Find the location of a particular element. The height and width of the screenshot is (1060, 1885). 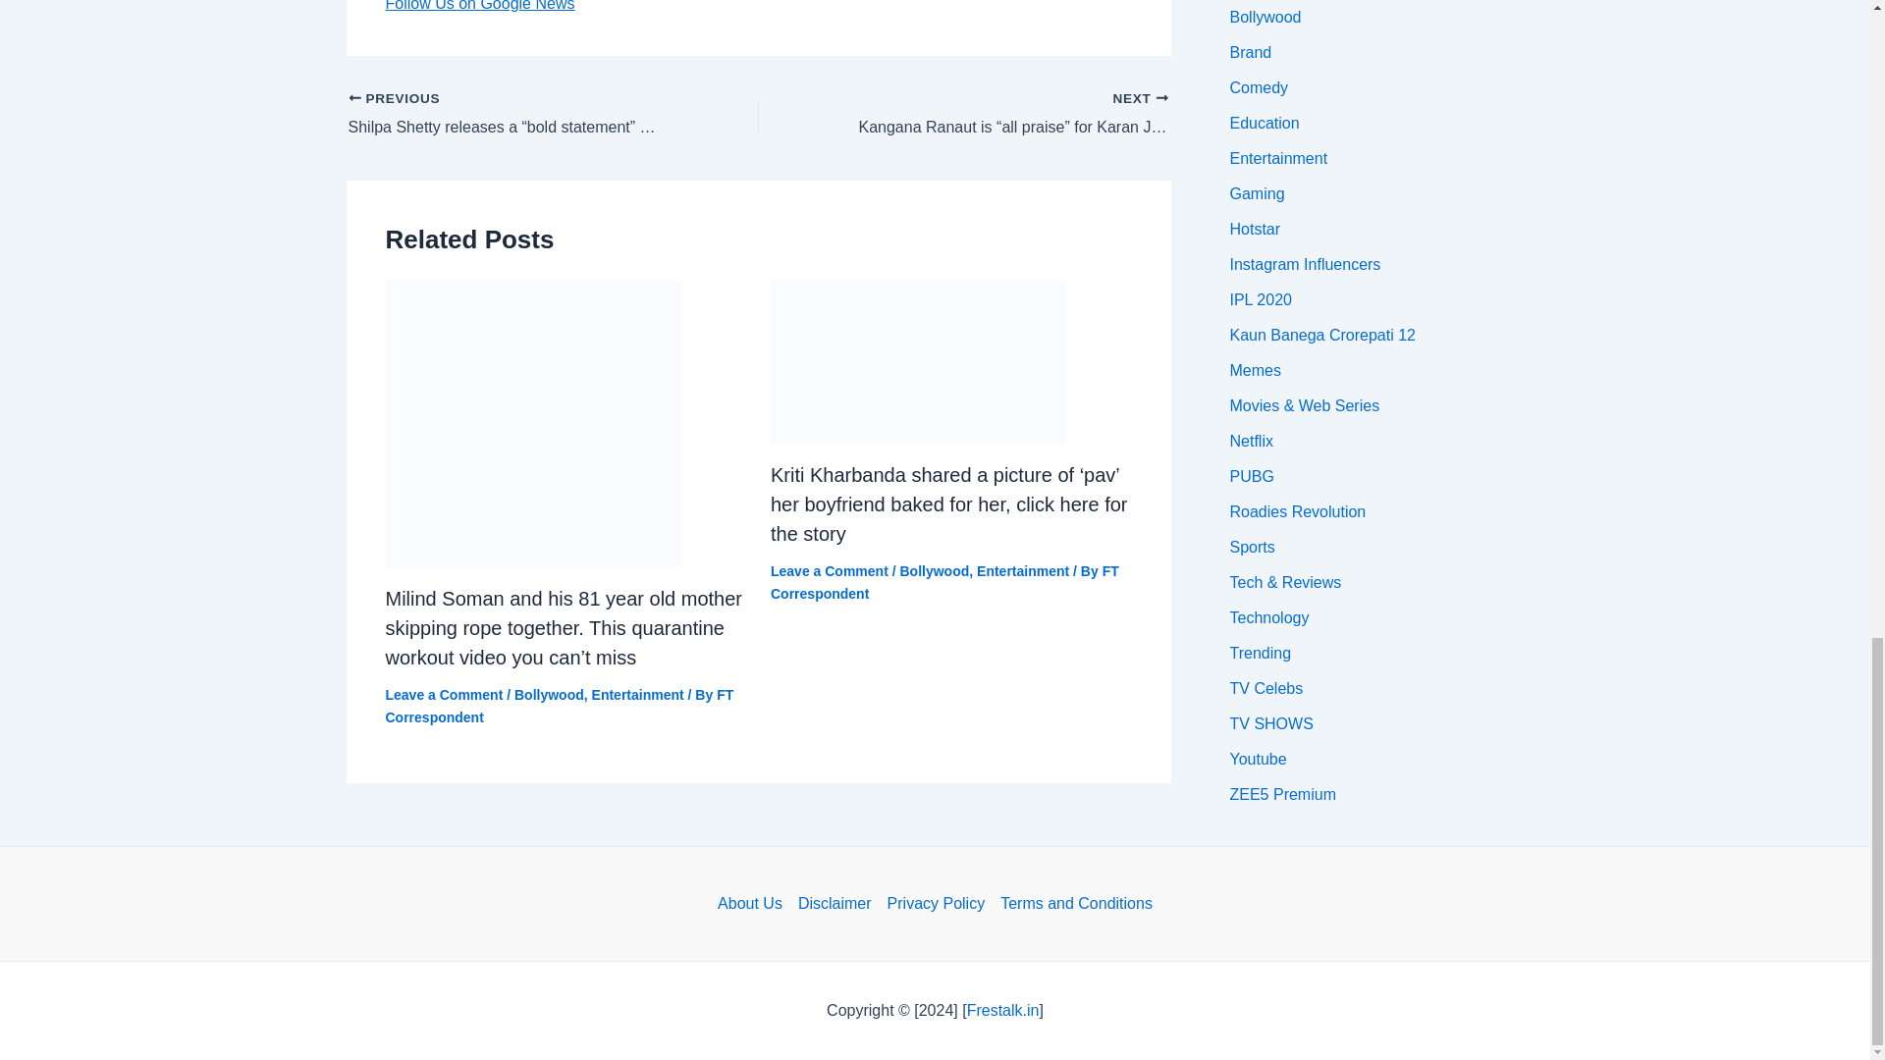

View all posts by FT Correspondent is located at coordinates (558, 705).